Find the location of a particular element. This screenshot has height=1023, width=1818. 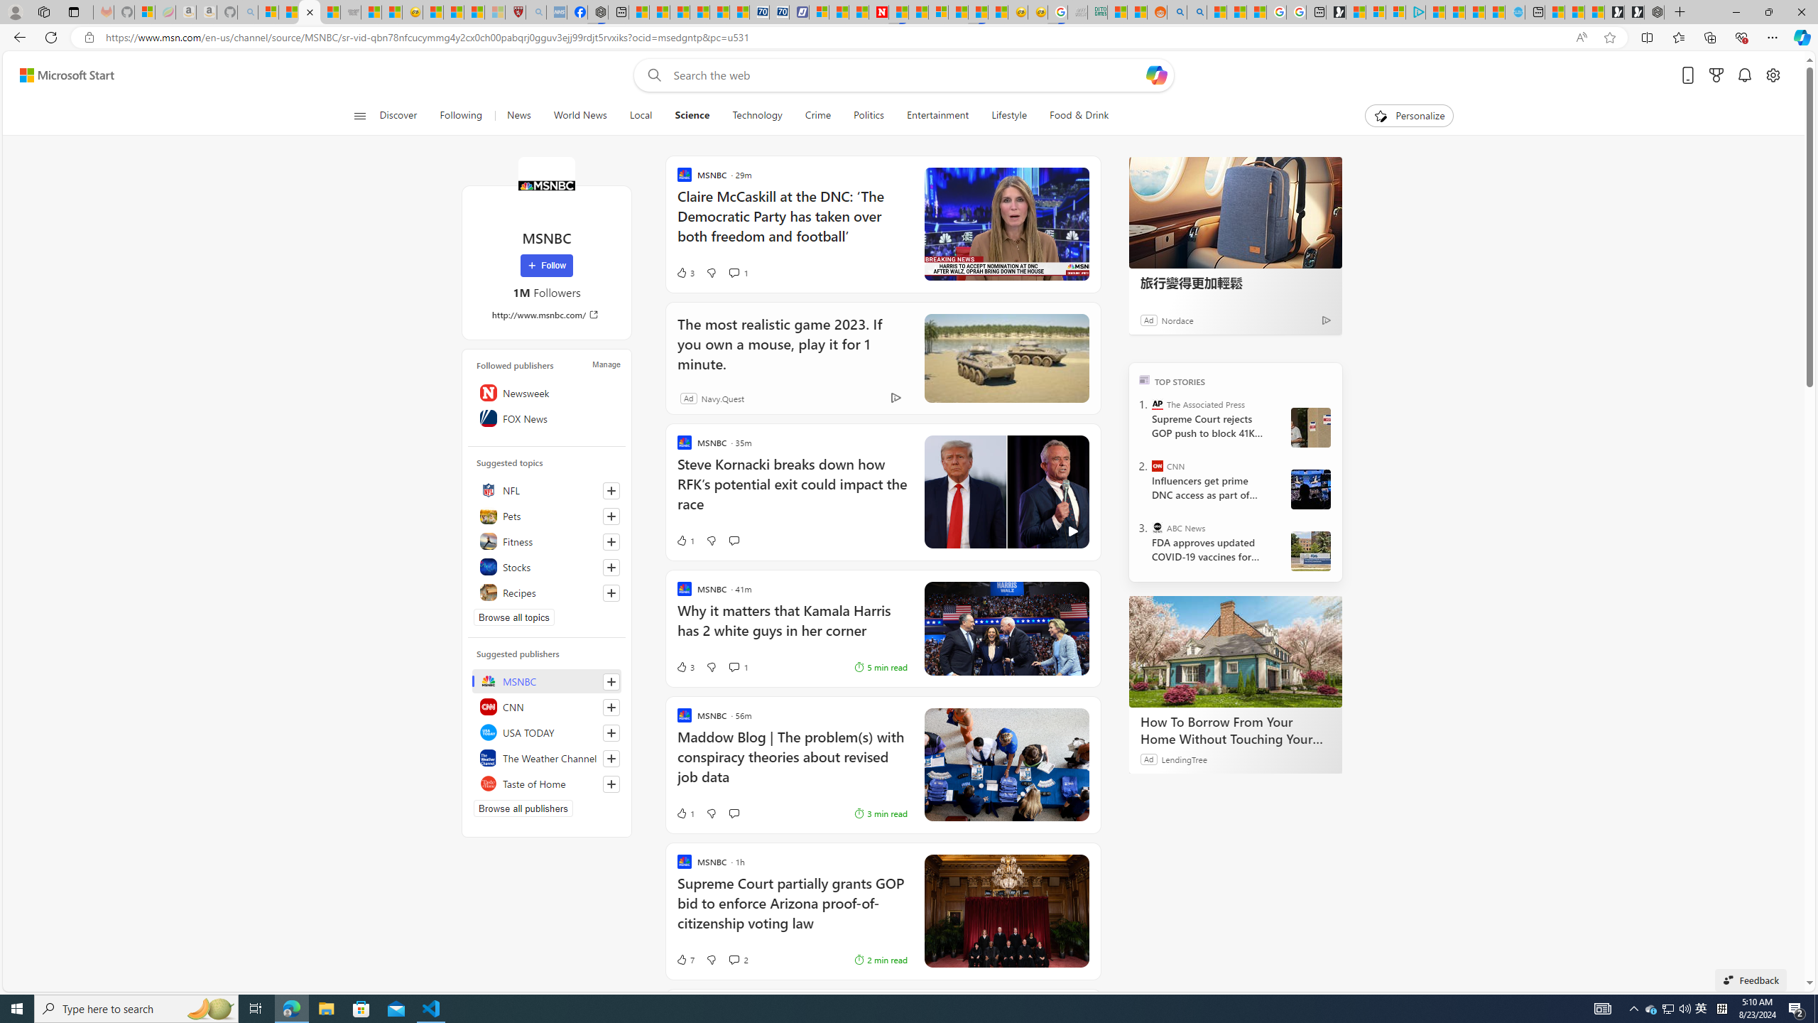

FOX News is located at coordinates (547, 418).